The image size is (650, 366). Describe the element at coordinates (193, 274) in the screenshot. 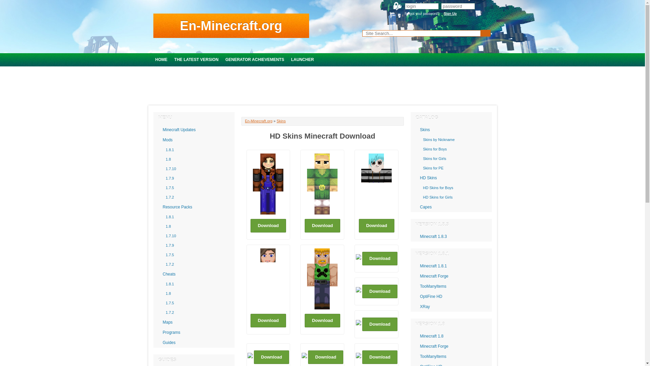

I see `Minecraft Cheats` at that location.